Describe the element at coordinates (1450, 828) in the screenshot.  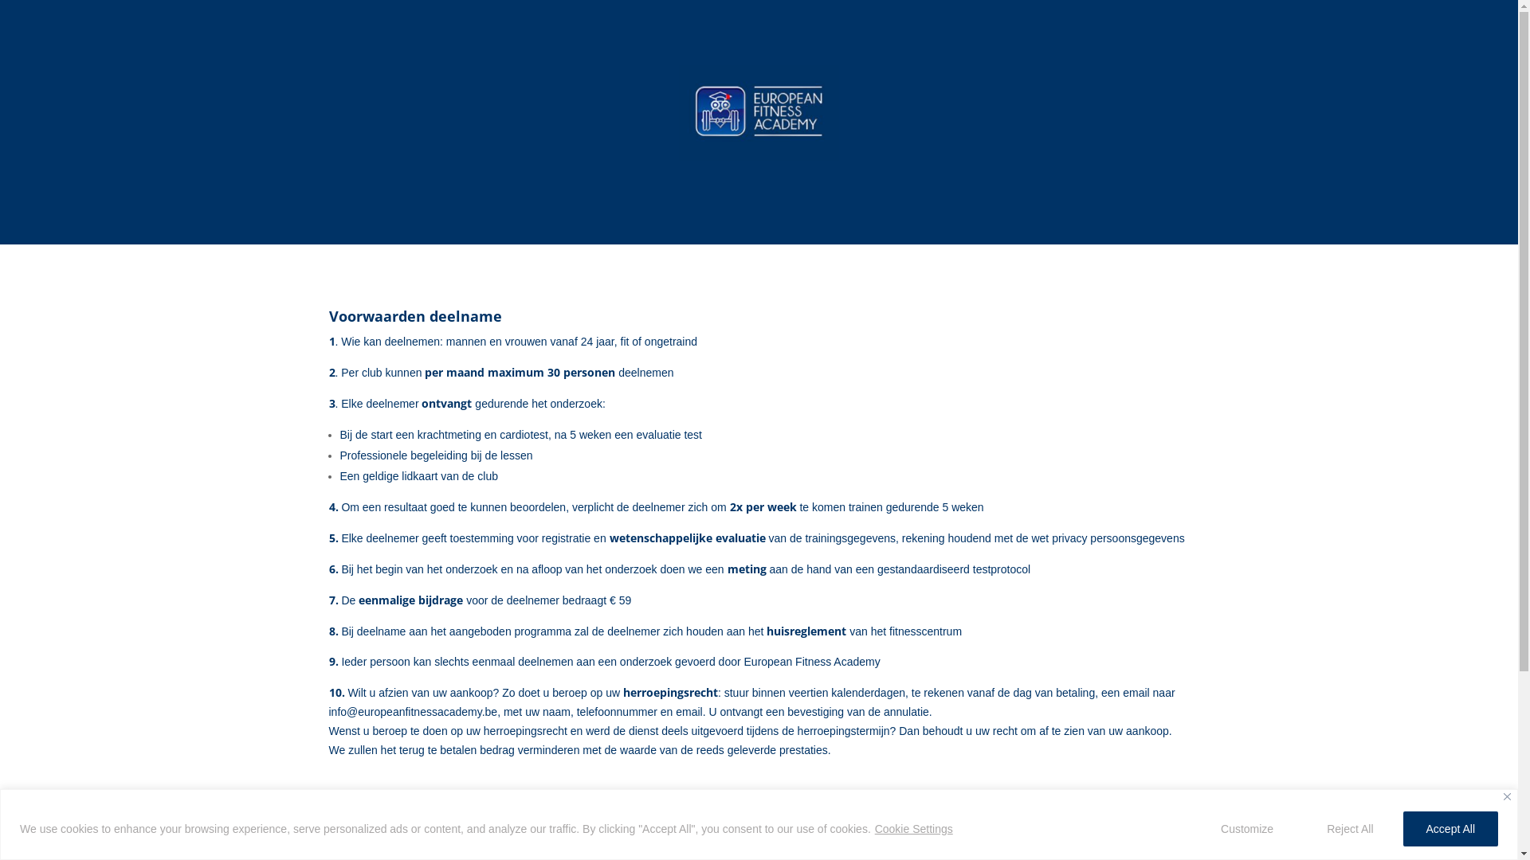
I see `Accept All` at that location.